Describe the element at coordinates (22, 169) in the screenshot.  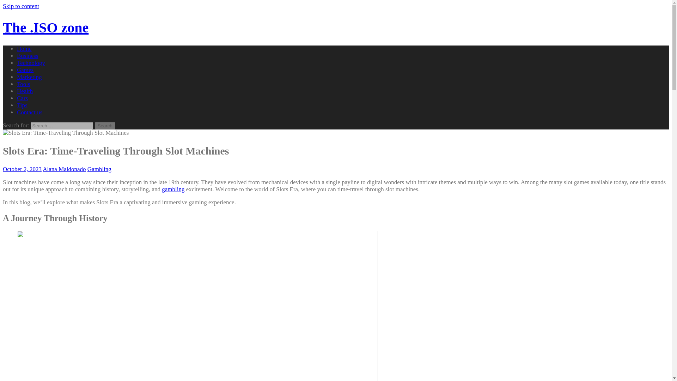
I see `October 2, 2023` at that location.